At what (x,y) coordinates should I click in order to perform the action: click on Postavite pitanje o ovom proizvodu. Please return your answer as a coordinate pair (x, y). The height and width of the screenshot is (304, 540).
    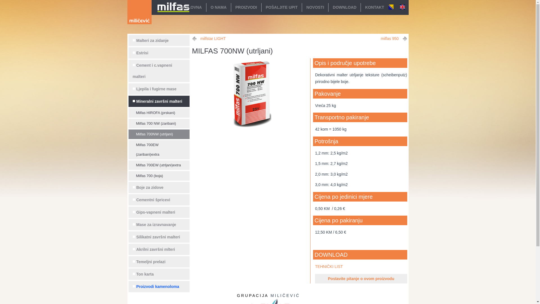
    Looking at the image, I should click on (361, 279).